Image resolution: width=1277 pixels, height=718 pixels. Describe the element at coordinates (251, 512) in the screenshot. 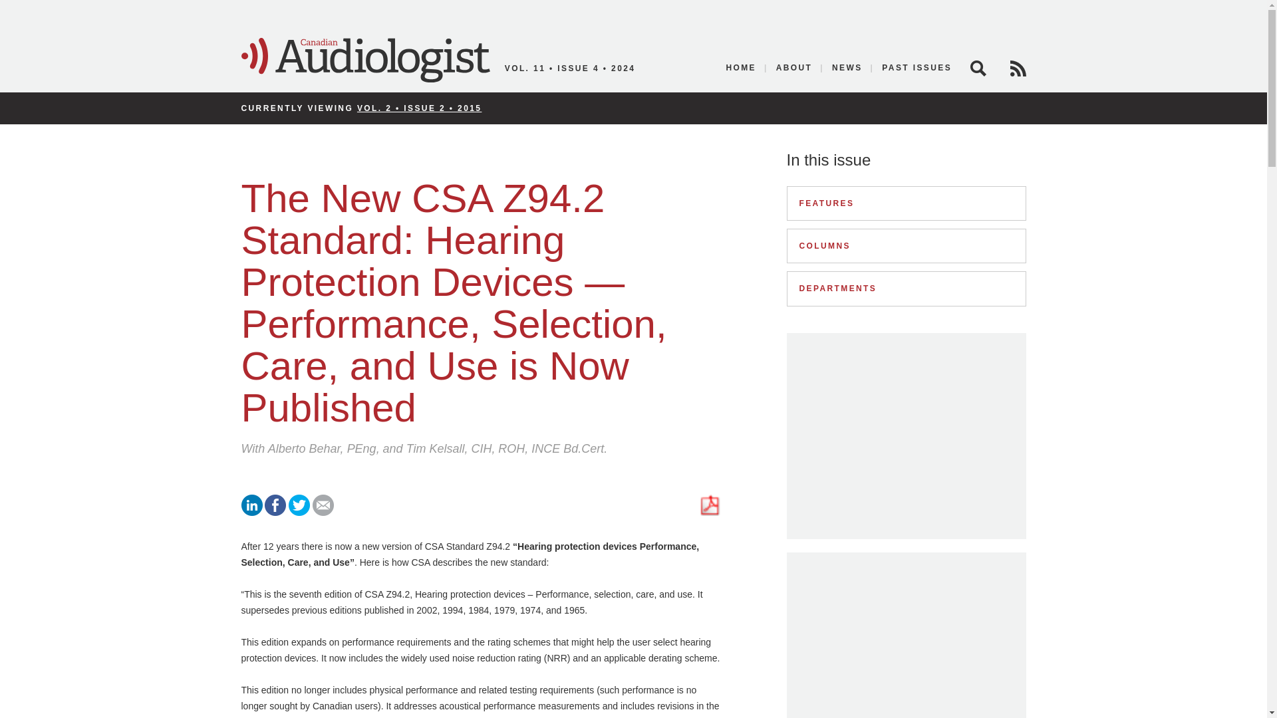

I see `Share on LinkedIn` at that location.